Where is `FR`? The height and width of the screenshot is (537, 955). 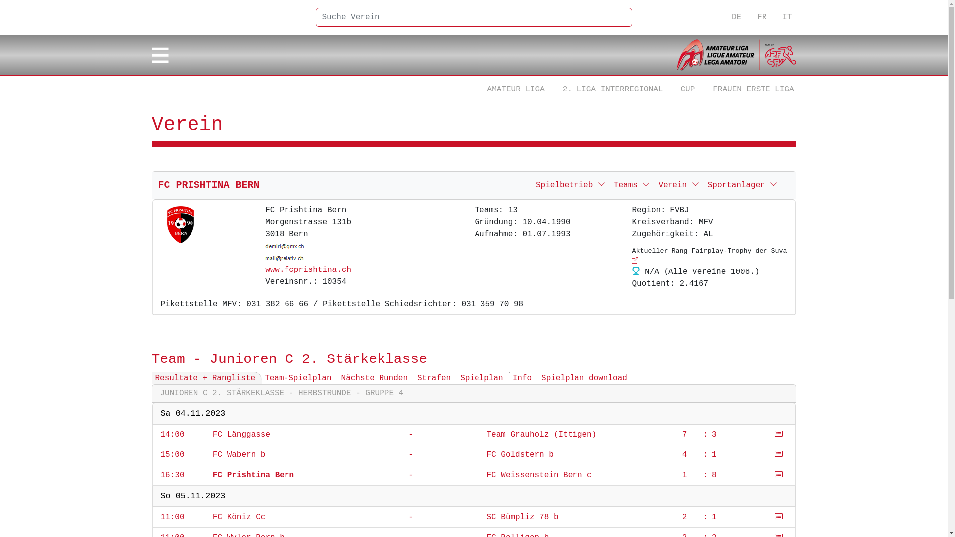
FR is located at coordinates (762, 17).